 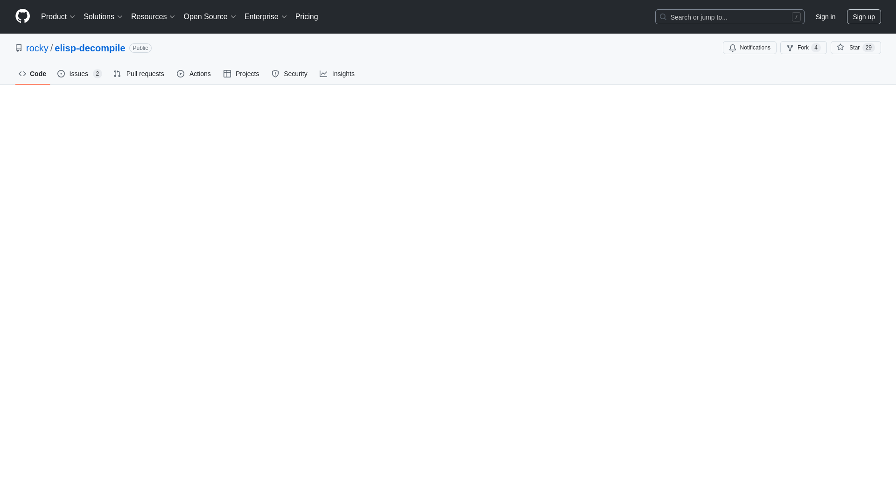 What do you see at coordinates (868, 48) in the screenshot?
I see `29` at bounding box center [868, 48].